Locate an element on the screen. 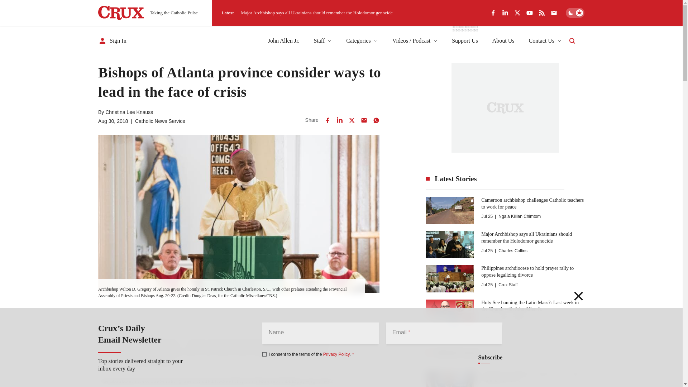 The height and width of the screenshot is (387, 688). Privacy Policy is located at coordinates (336, 354).